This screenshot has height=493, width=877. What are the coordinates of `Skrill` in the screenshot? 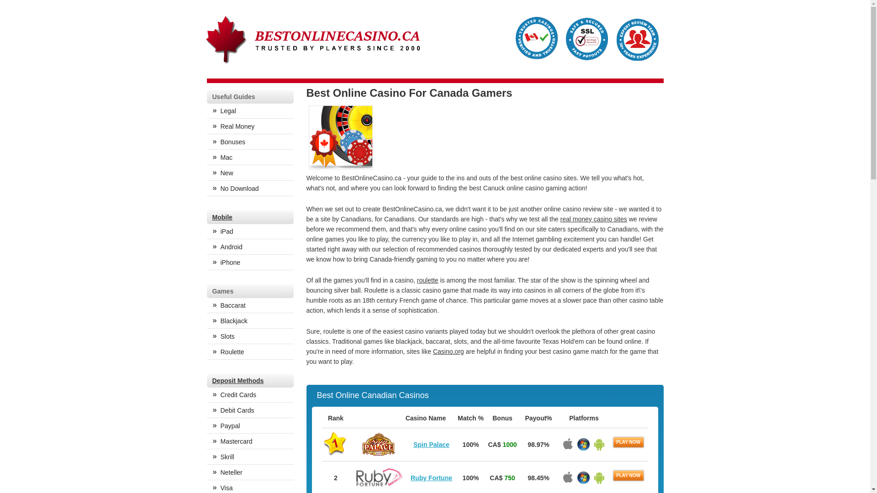 It's located at (250, 457).